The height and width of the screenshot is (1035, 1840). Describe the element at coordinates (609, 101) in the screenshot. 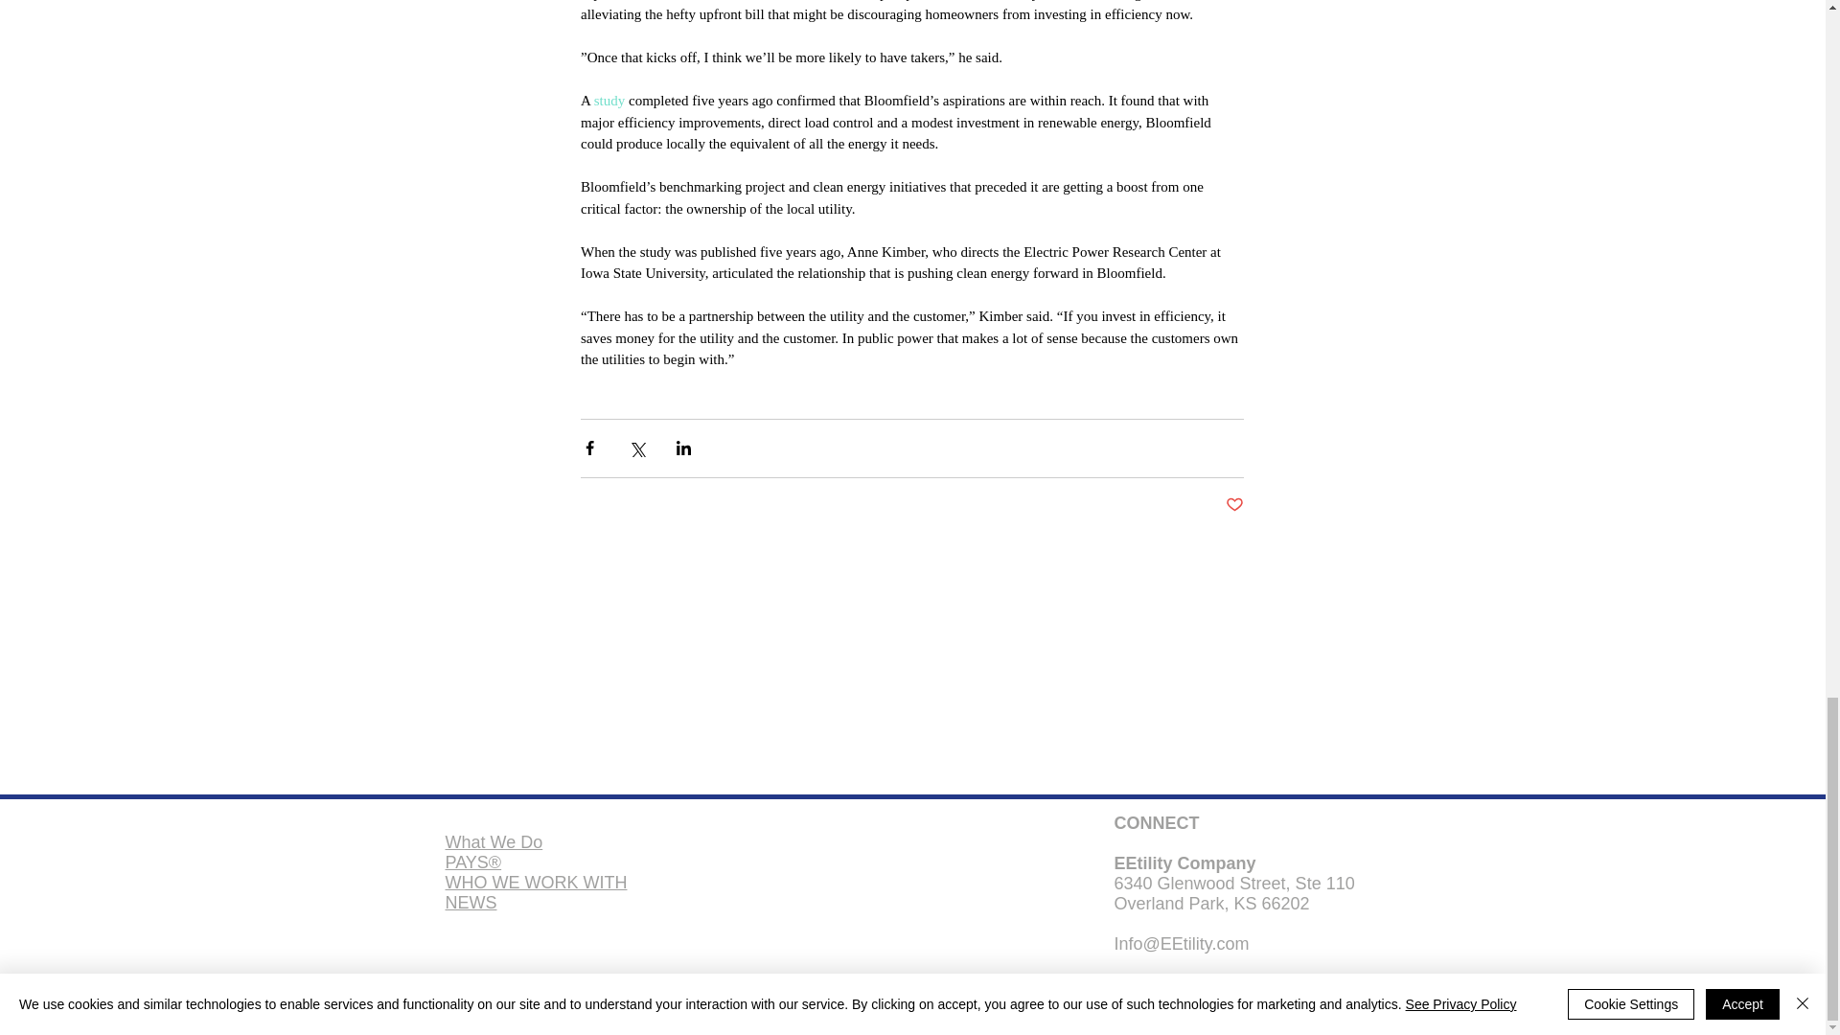

I see `study` at that location.